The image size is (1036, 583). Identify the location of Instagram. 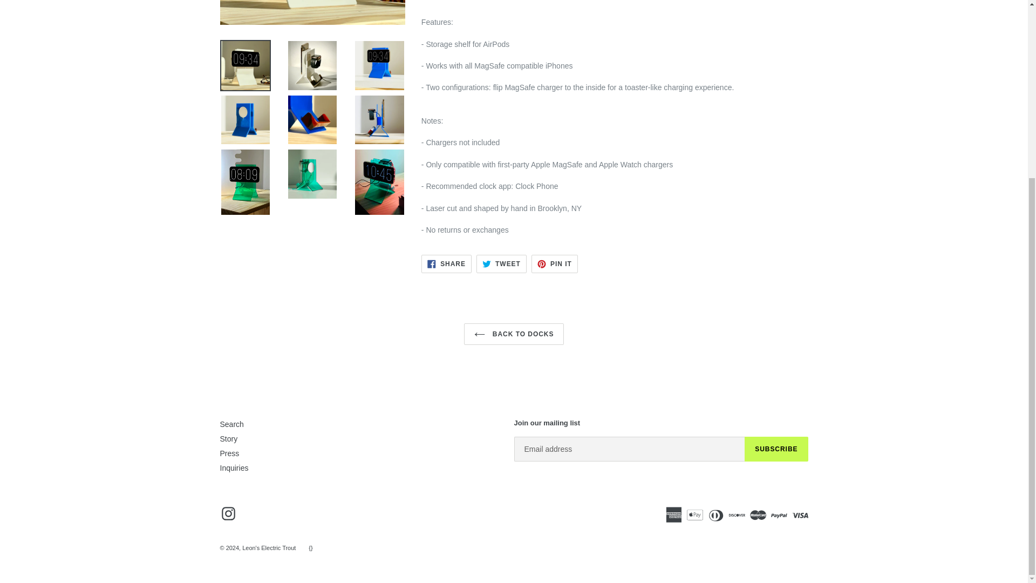
(555, 263).